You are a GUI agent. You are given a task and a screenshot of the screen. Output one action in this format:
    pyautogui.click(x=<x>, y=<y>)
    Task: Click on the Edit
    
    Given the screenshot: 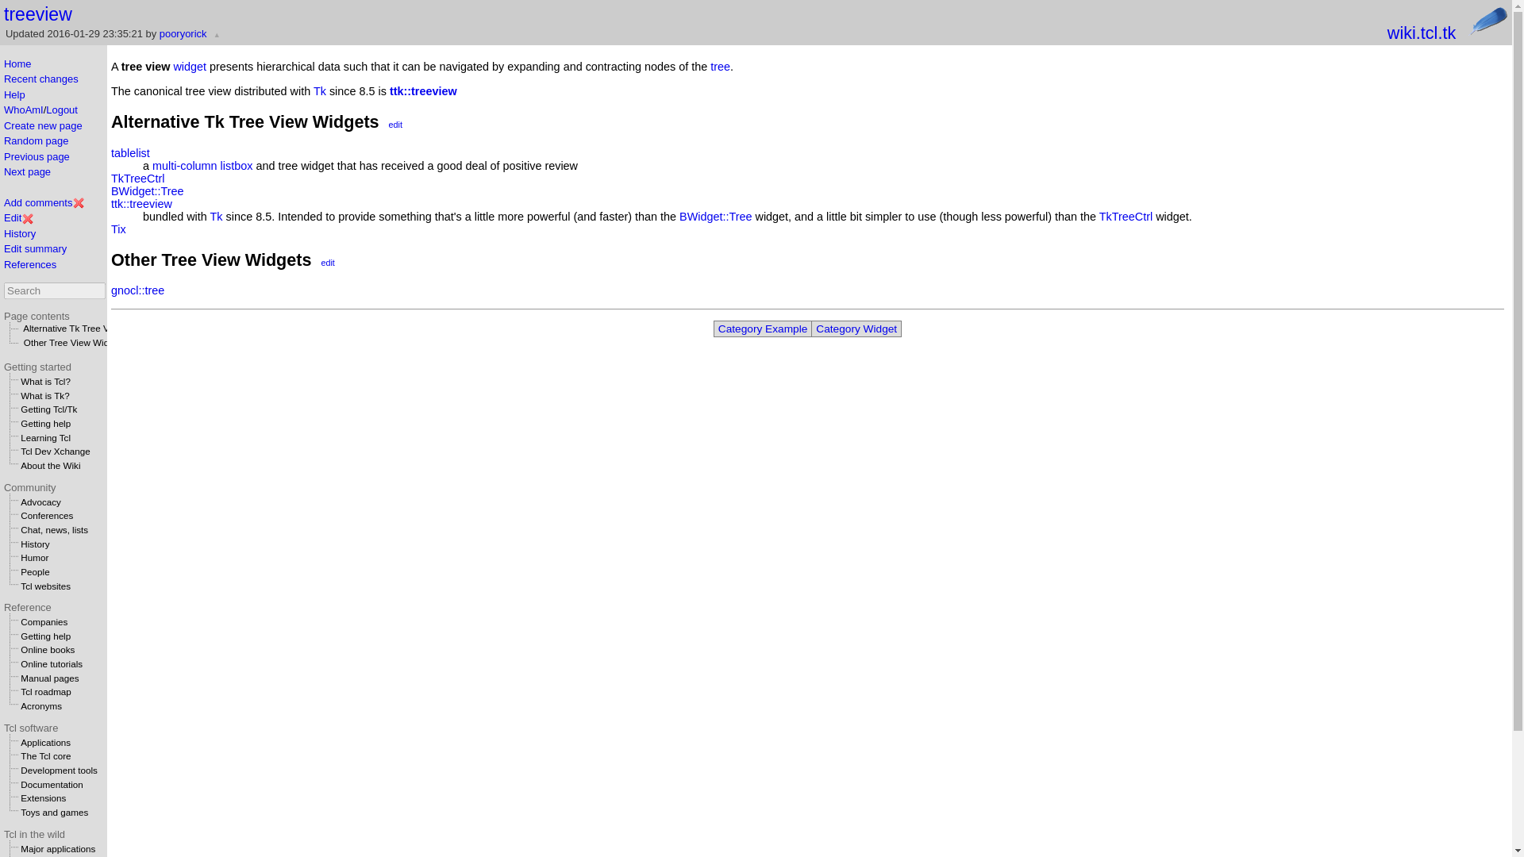 What is the action you would take?
    pyautogui.click(x=13, y=217)
    